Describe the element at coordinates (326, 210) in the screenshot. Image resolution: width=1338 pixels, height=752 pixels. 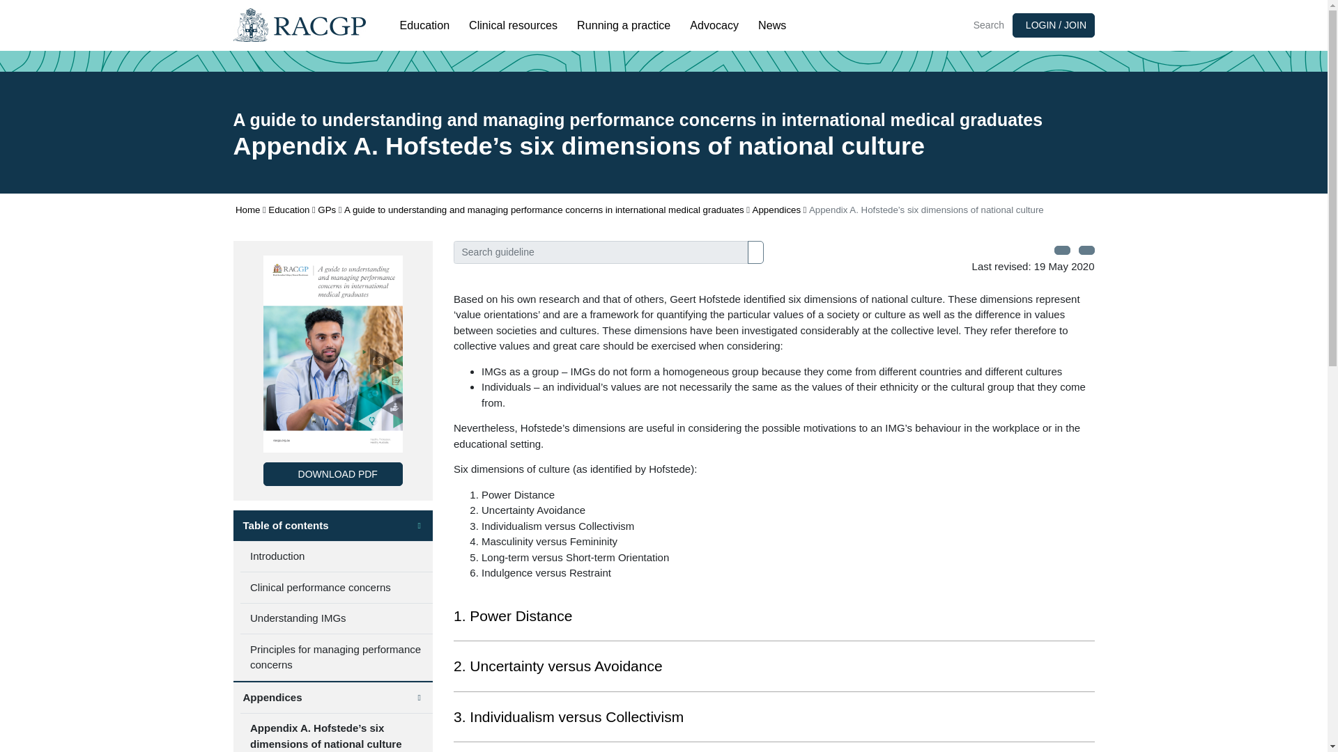
I see `GPs` at that location.